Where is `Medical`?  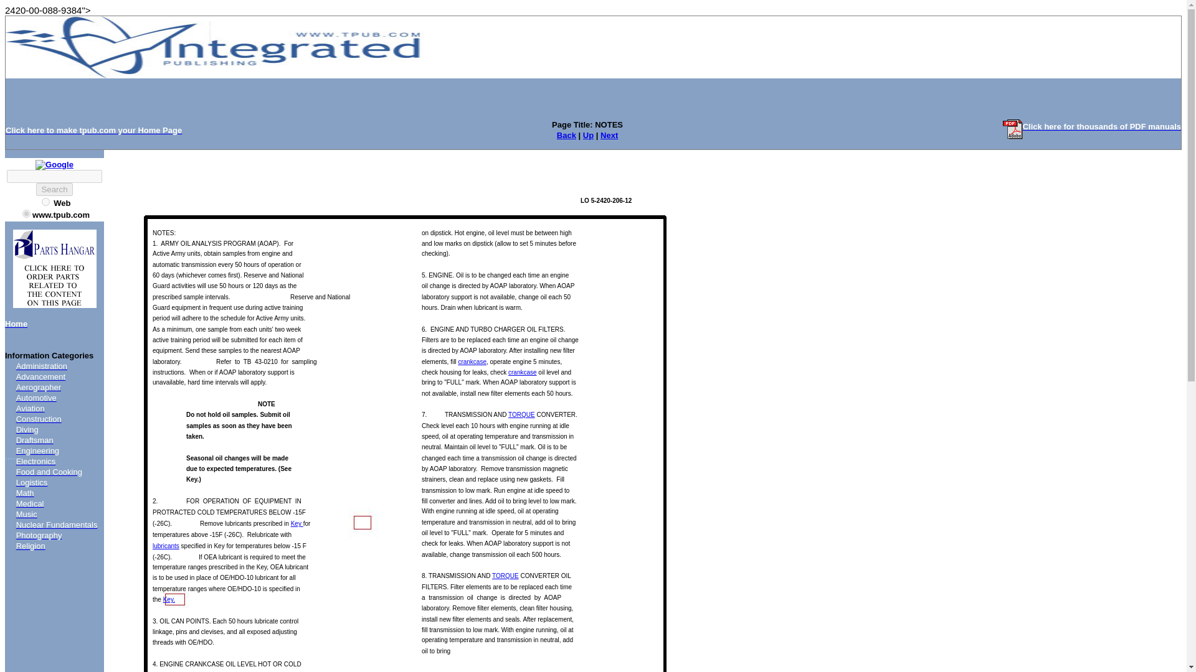
Medical is located at coordinates (30, 503).